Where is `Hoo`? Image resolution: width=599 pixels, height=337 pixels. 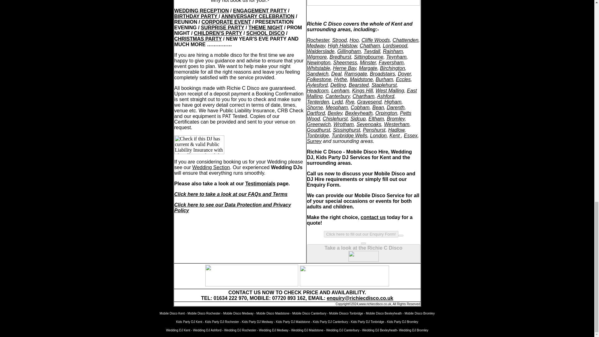
Hoo is located at coordinates (354, 40).